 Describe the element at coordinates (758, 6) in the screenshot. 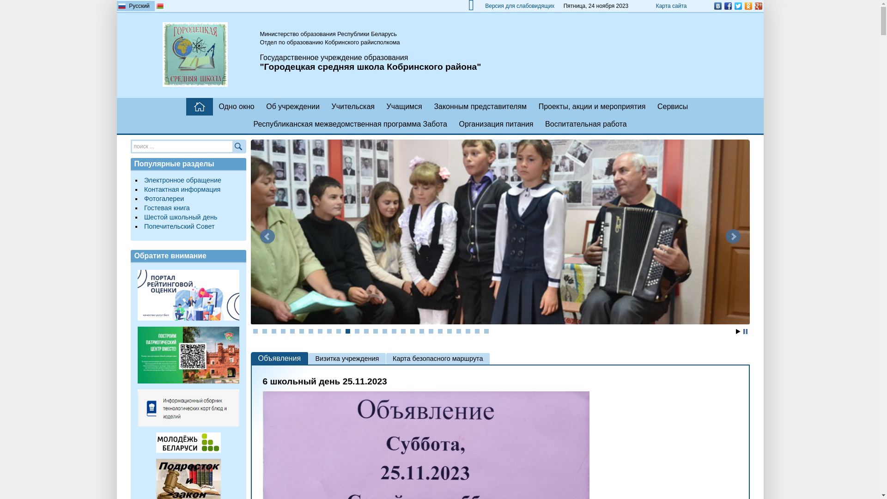

I see `Google Plus` at that location.